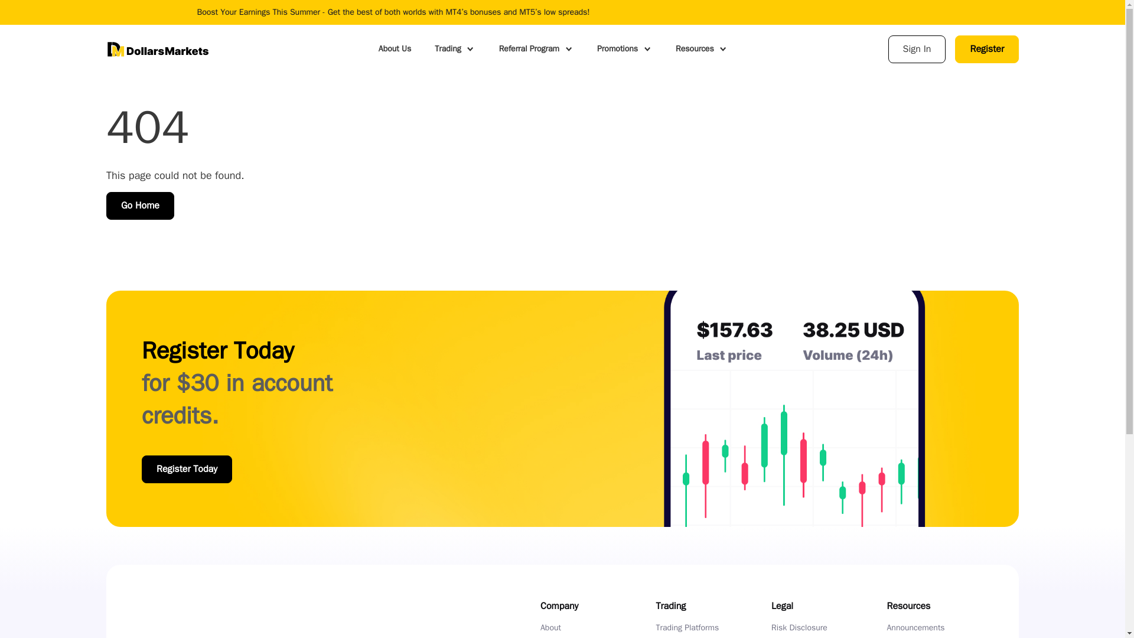  Describe the element at coordinates (187, 469) in the screenshot. I see `Register Today` at that location.